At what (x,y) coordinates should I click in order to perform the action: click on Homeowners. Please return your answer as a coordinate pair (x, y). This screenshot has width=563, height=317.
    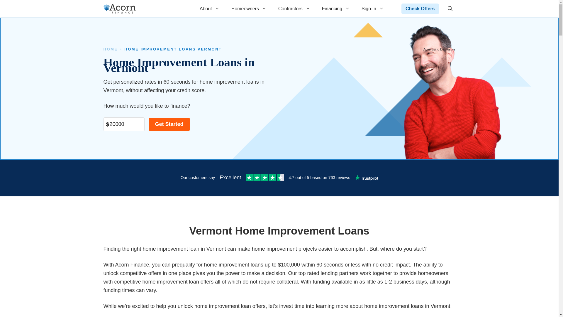
    Looking at the image, I should click on (249, 9).